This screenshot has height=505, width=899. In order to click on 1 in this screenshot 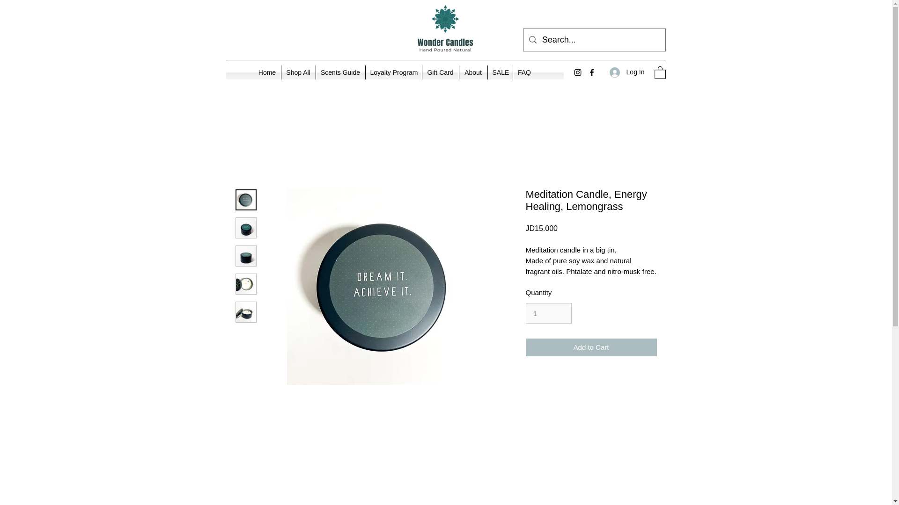, I will do `click(548, 313)`.